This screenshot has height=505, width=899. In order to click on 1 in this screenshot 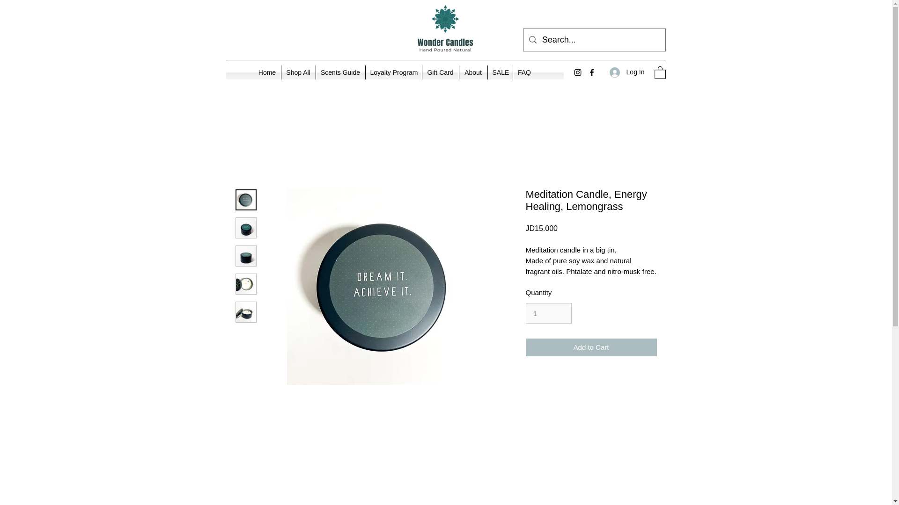, I will do `click(548, 313)`.